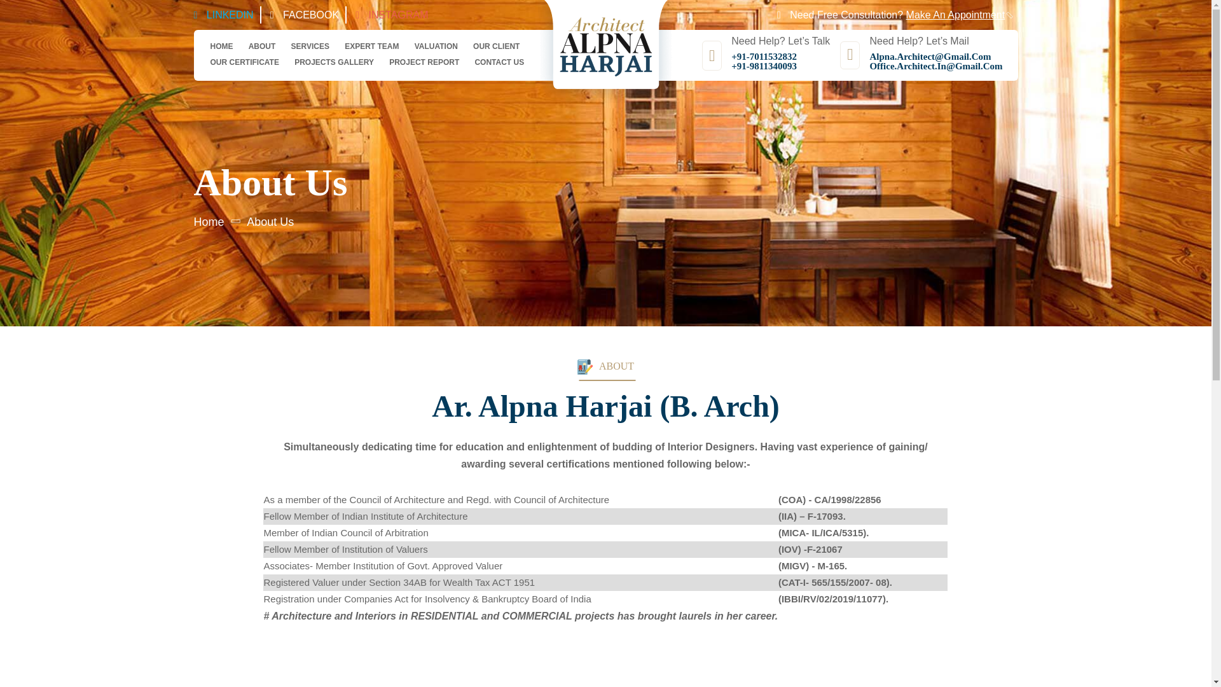 The width and height of the screenshot is (1221, 687). Describe the element at coordinates (310, 46) in the screenshot. I see `SERVICES` at that location.